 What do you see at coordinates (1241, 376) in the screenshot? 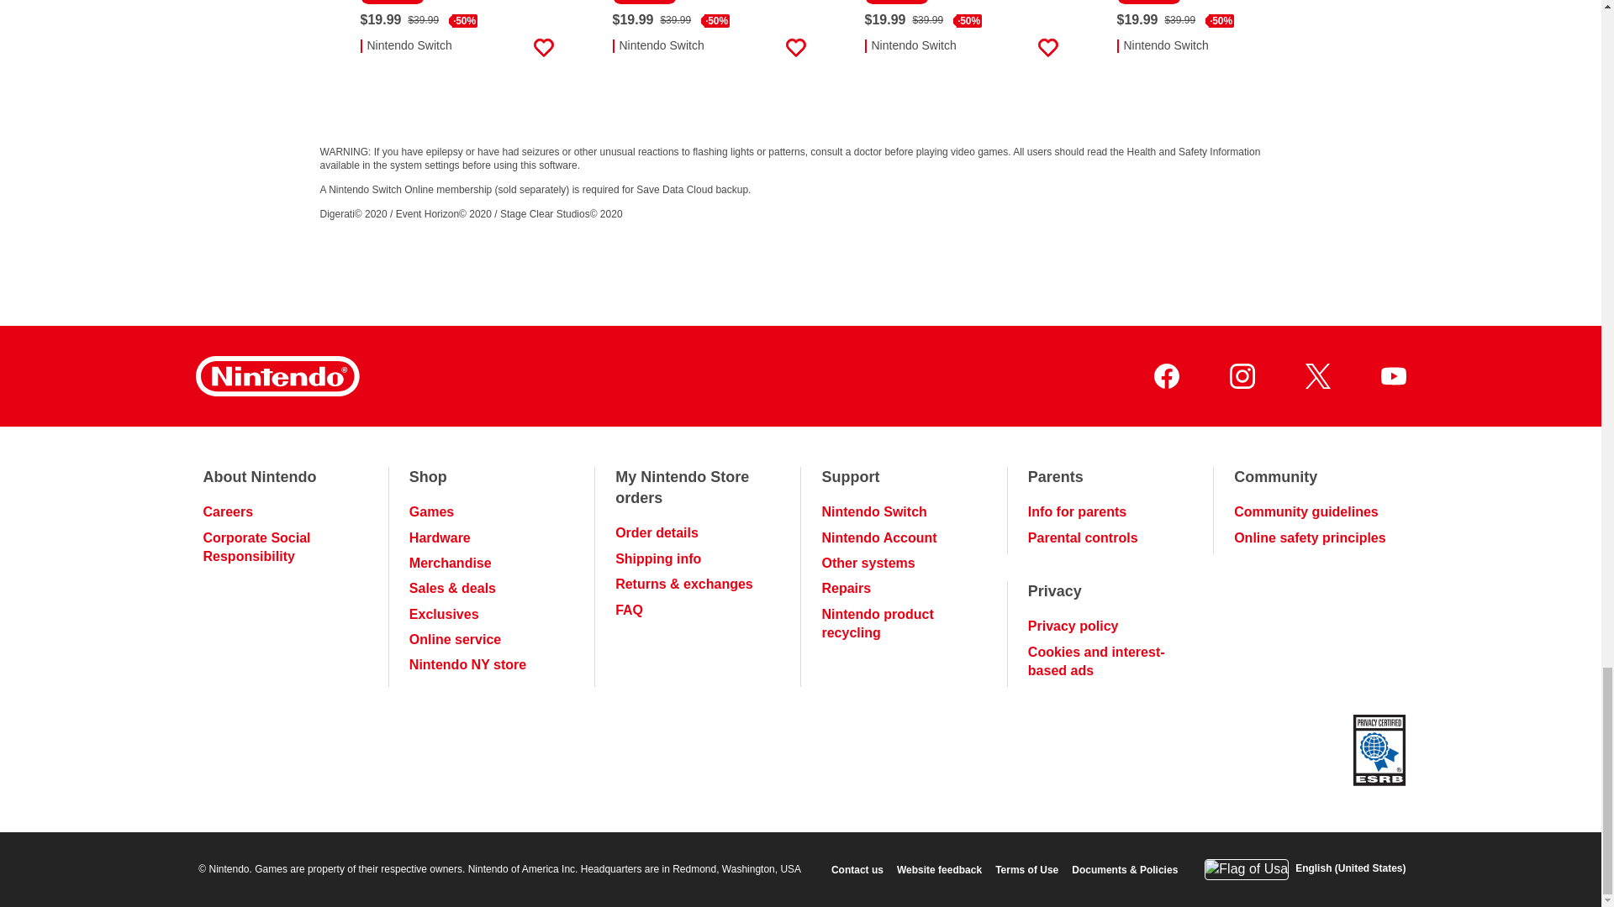
I see `Nintendo on Instagram` at bounding box center [1241, 376].